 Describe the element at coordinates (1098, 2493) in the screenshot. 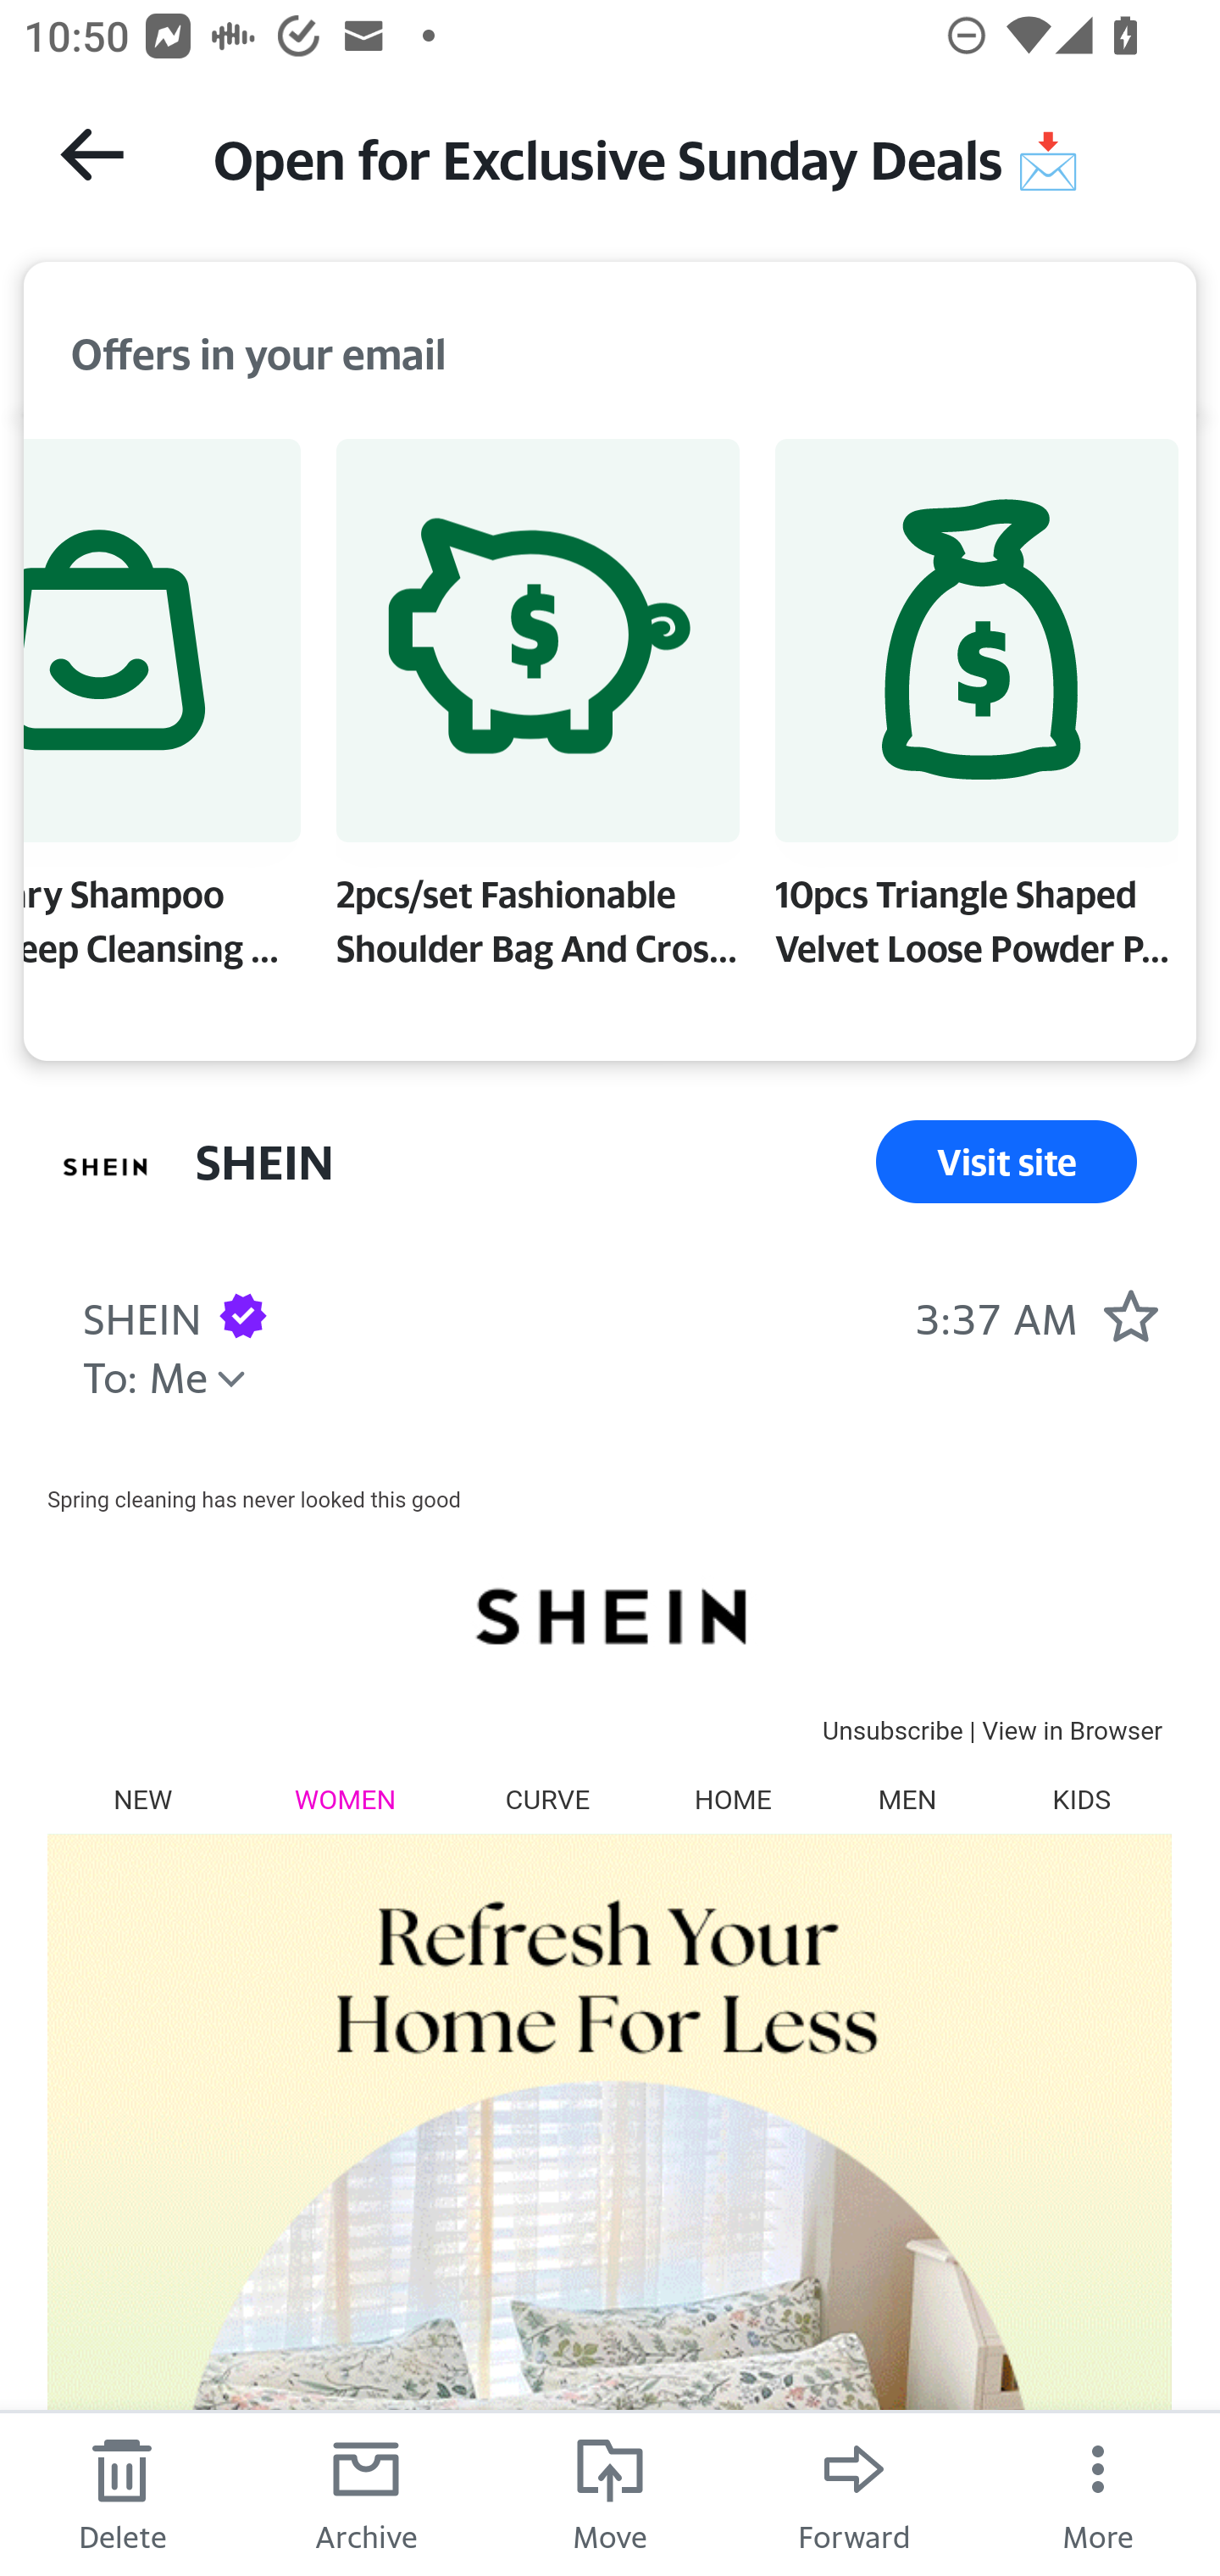

I see `More` at that location.